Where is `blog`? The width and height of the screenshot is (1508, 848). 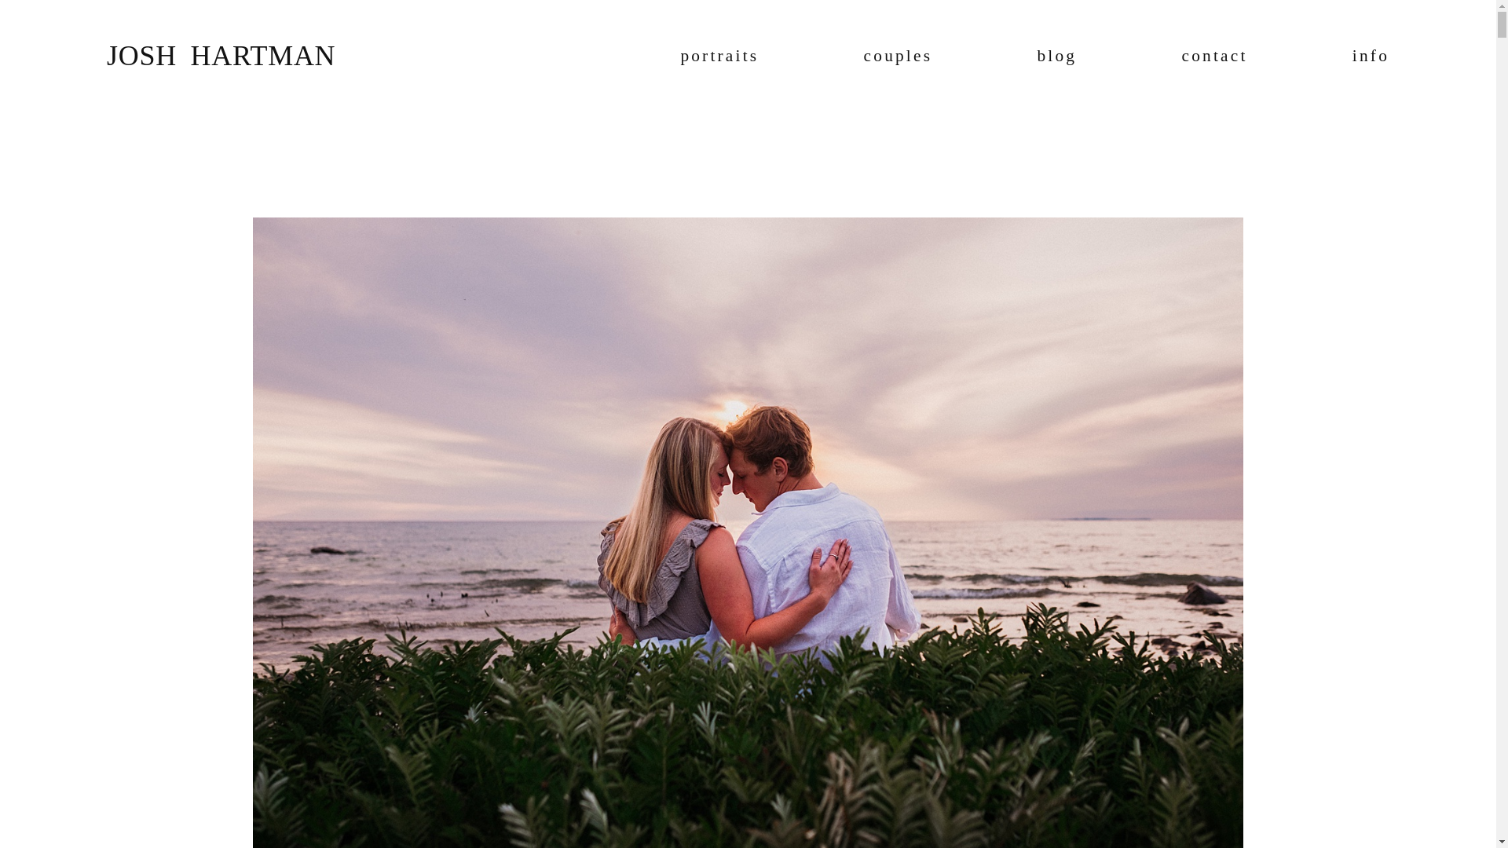 blog is located at coordinates (1056, 55).